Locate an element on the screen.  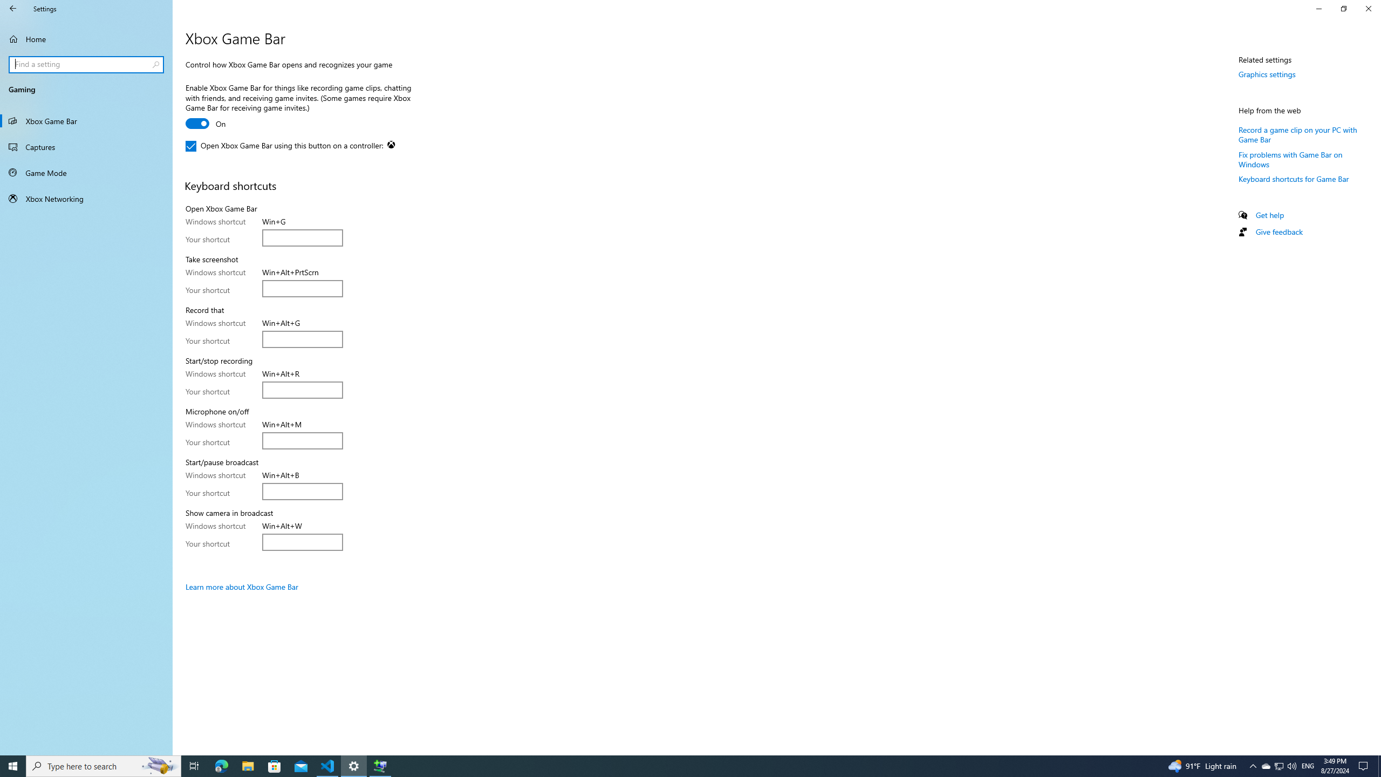
Search box, Find a setting is located at coordinates (87, 64).